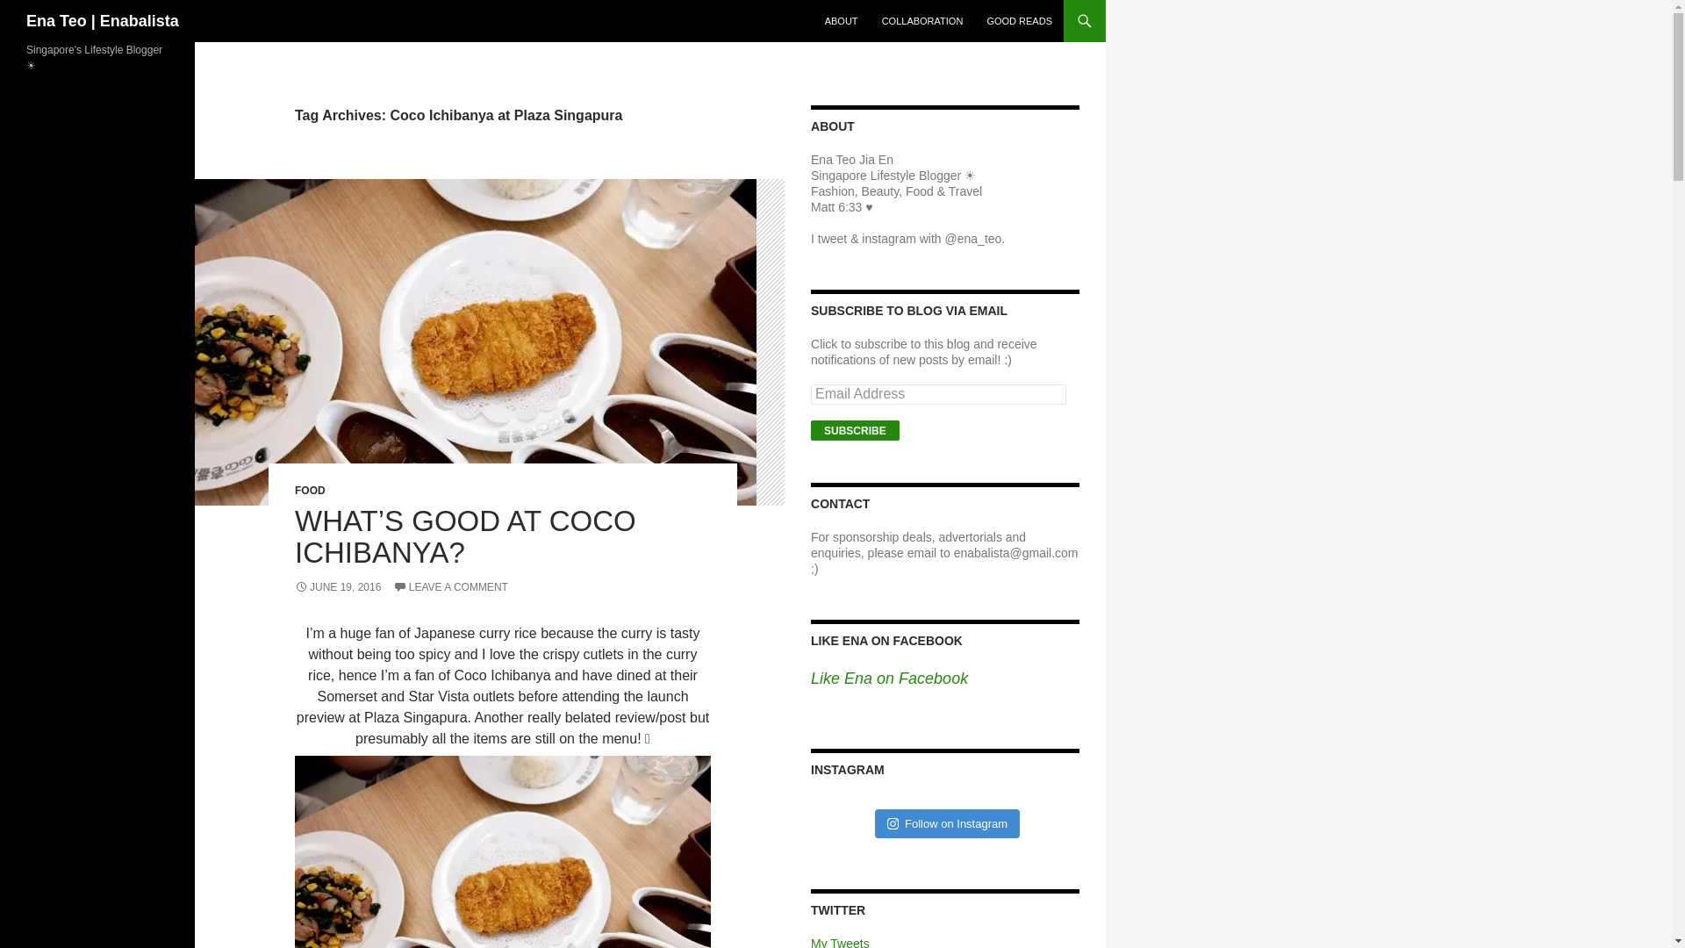  What do you see at coordinates (855, 430) in the screenshot?
I see `Subscribe` at bounding box center [855, 430].